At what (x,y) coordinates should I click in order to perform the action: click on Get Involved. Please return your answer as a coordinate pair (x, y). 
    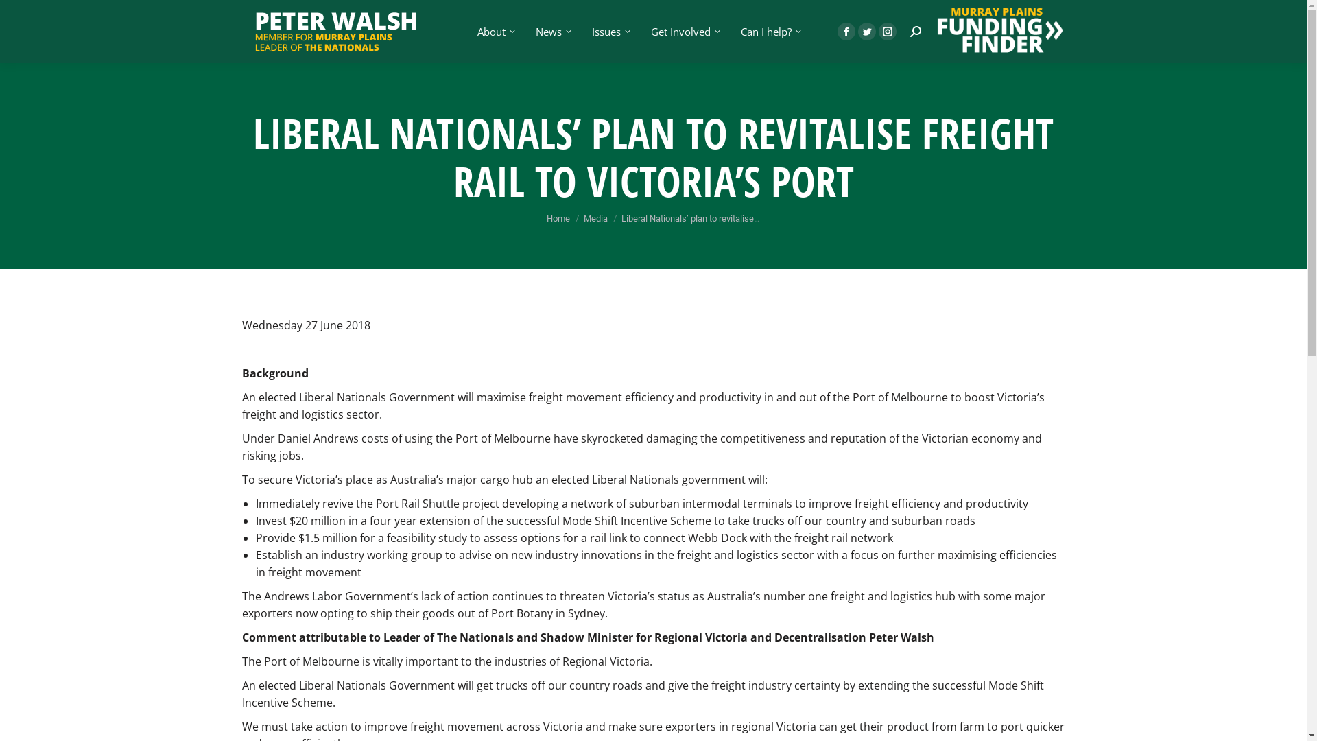
    Looking at the image, I should click on (685, 32).